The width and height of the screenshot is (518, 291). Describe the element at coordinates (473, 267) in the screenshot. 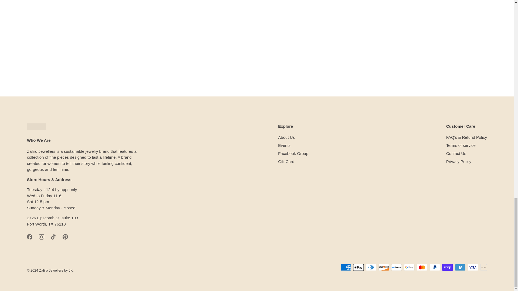

I see `Visa` at that location.